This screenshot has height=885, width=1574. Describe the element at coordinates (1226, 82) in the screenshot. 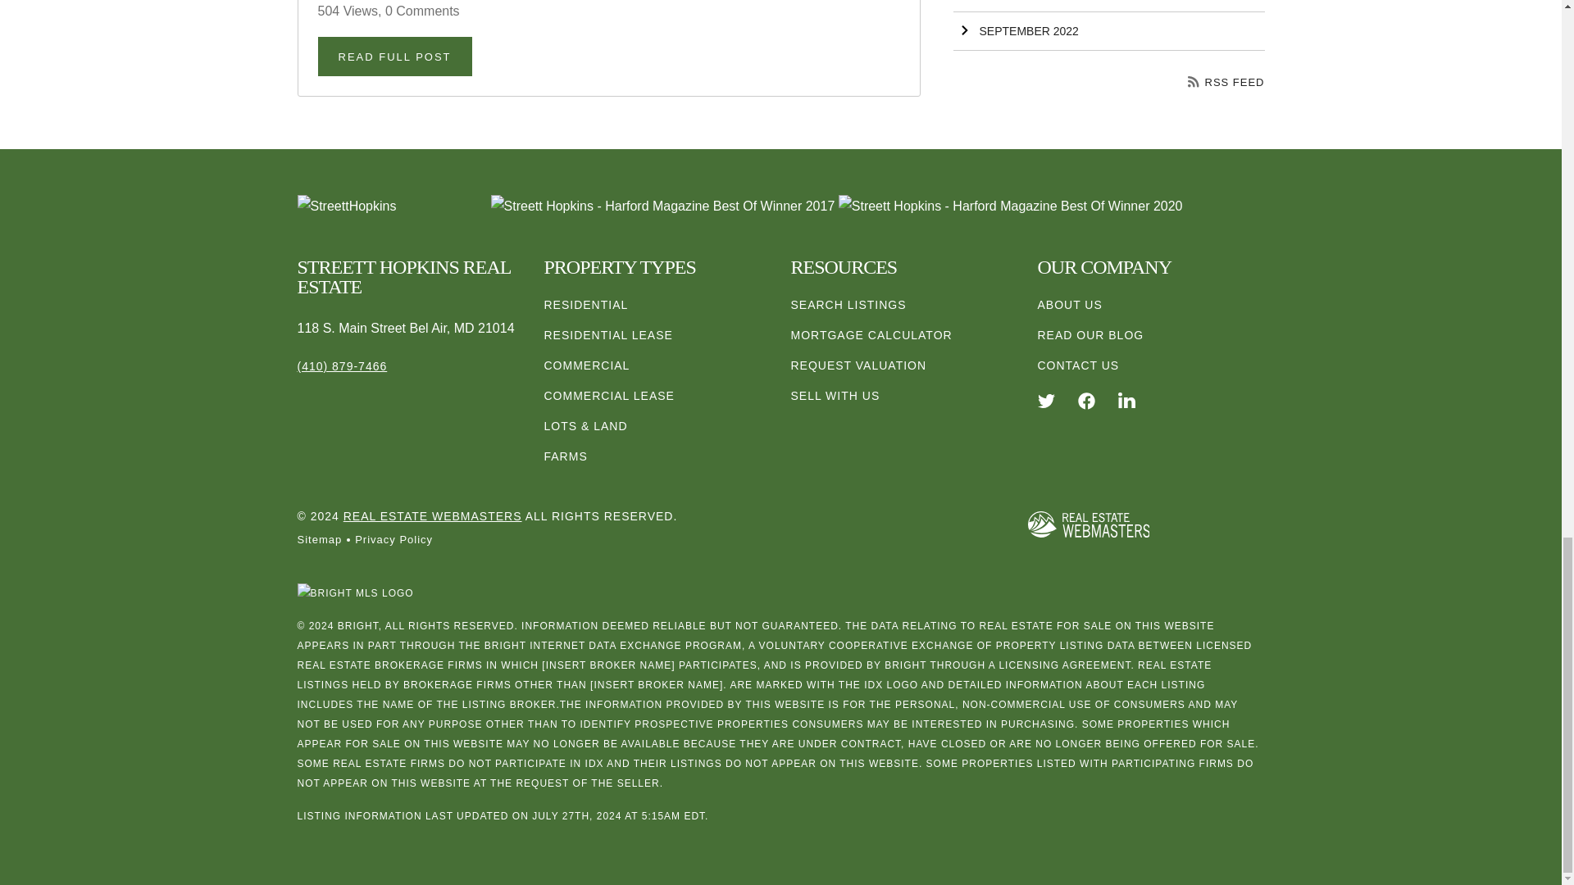

I see `RSS FEED` at that location.